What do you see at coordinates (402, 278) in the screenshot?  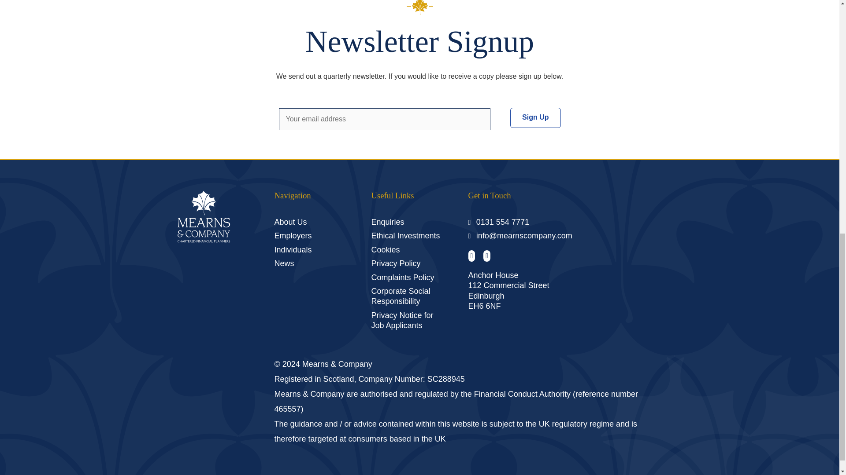 I see `Complaints Policy` at bounding box center [402, 278].